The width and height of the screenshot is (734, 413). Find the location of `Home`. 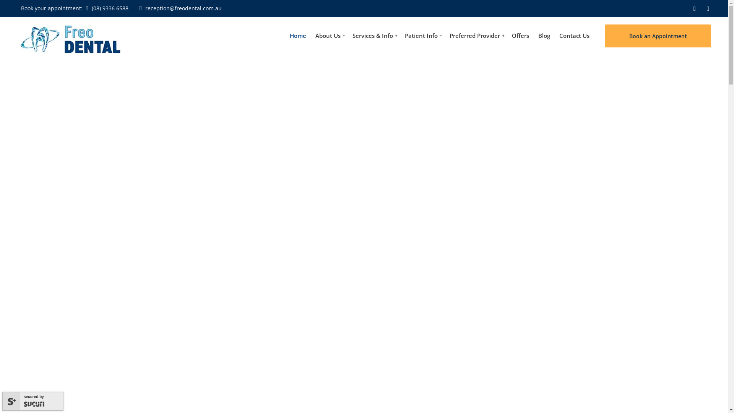

Home is located at coordinates (298, 36).